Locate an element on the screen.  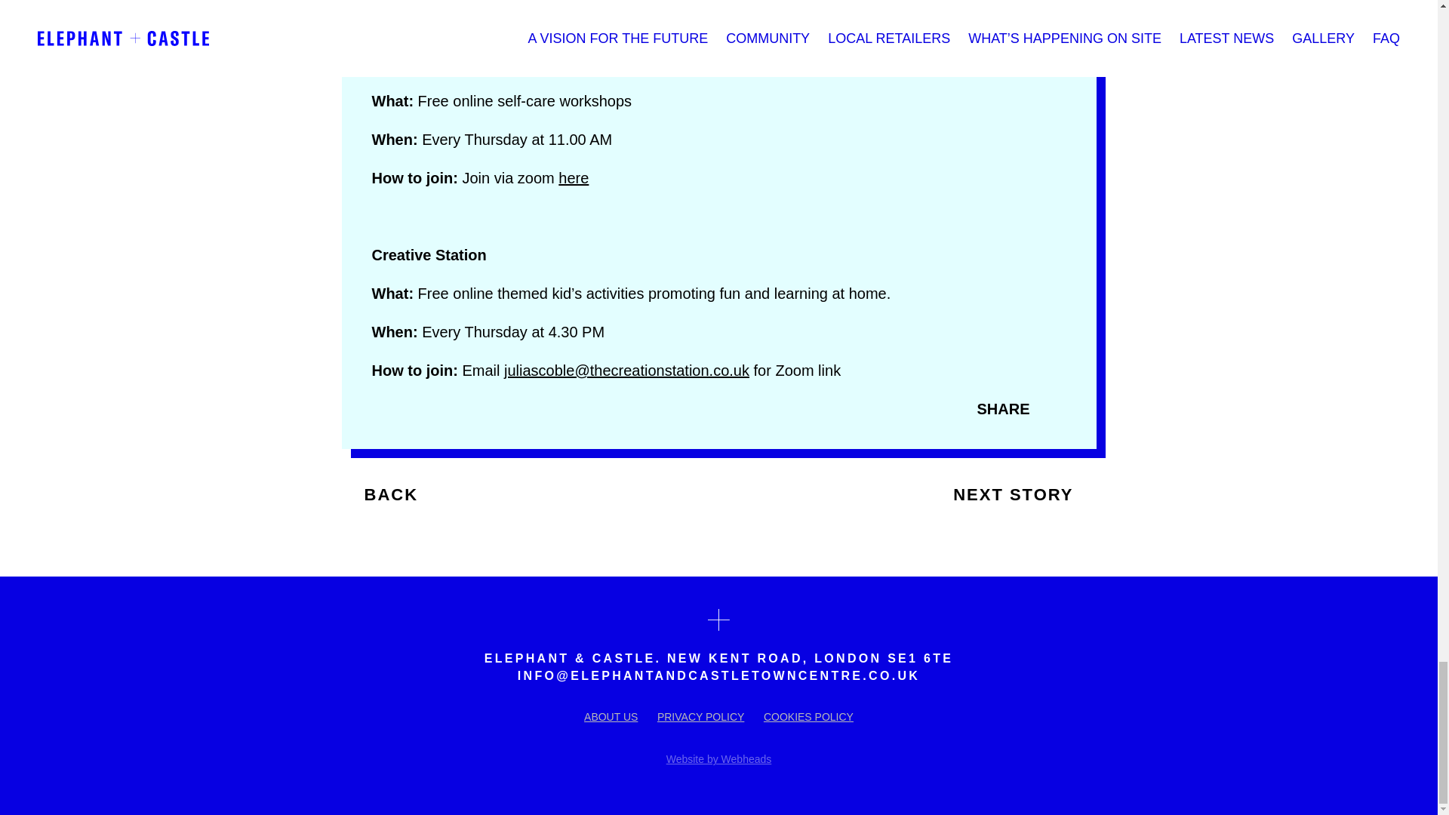
Website by Webheads is located at coordinates (719, 759).